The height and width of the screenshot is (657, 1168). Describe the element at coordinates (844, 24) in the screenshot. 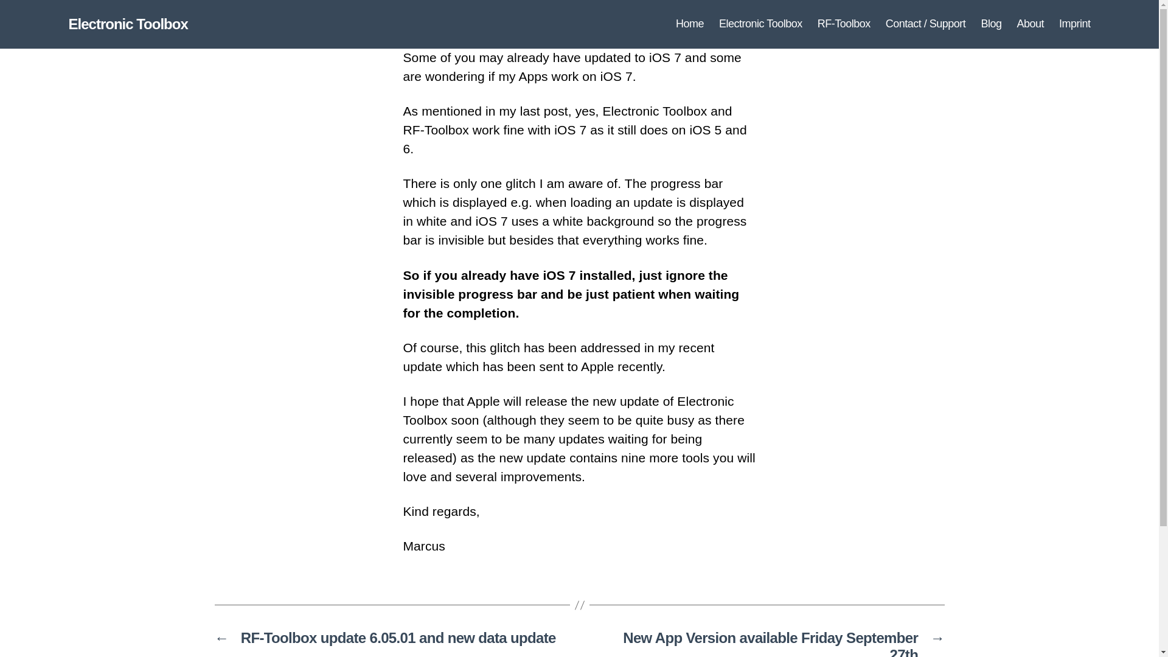

I see `RF-Toolbox` at that location.